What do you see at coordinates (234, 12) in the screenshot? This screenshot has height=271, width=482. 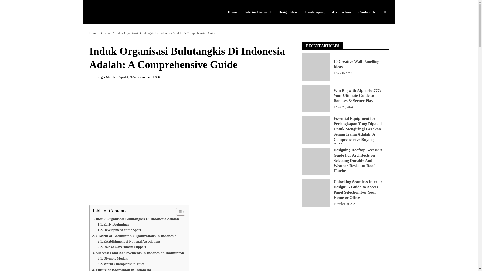 I see `Home` at bounding box center [234, 12].